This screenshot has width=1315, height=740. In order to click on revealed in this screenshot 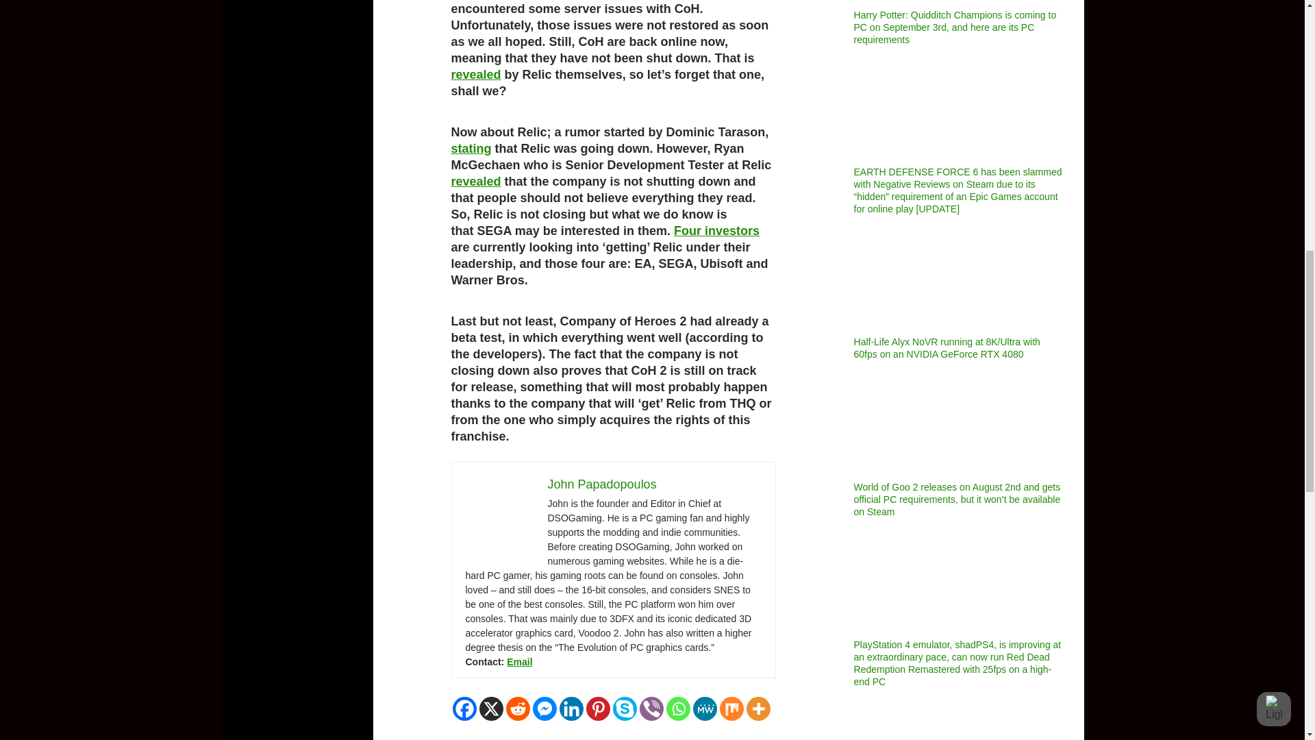, I will do `click(475, 181)`.